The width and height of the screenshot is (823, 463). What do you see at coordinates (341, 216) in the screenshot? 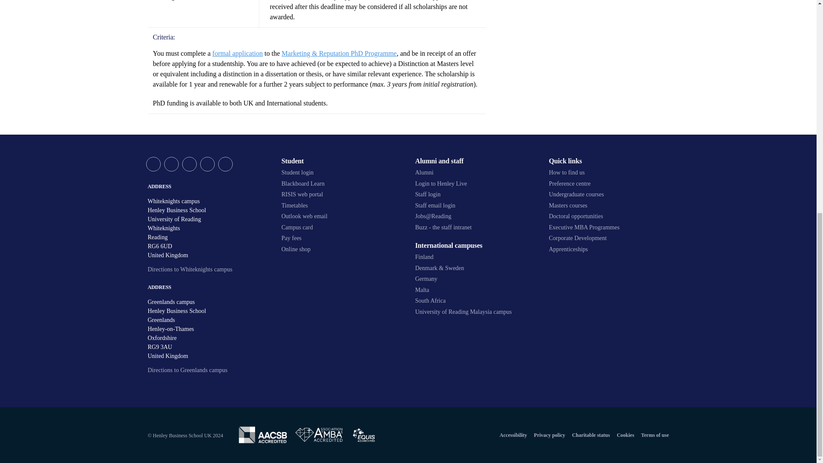
I see `Outlook web email` at bounding box center [341, 216].